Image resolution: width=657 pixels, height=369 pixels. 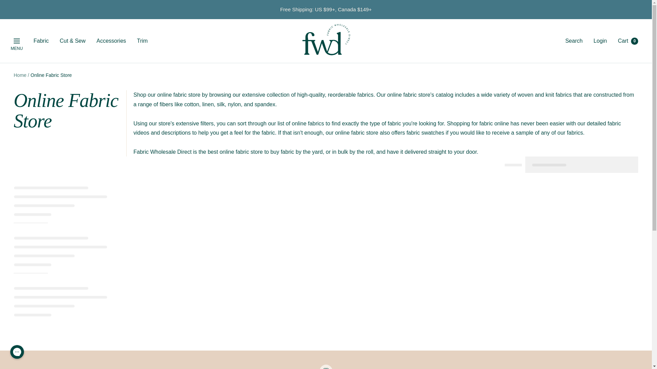 What do you see at coordinates (111, 41) in the screenshot?
I see `Accessories` at bounding box center [111, 41].